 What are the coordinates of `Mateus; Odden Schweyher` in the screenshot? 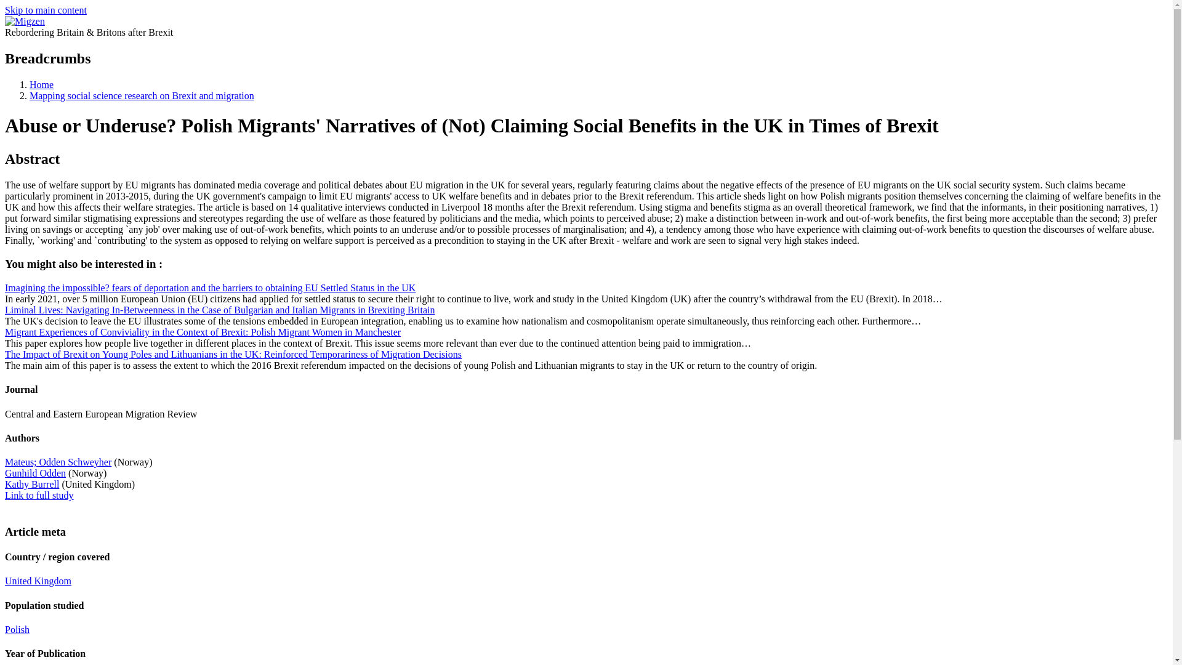 It's located at (58, 462).